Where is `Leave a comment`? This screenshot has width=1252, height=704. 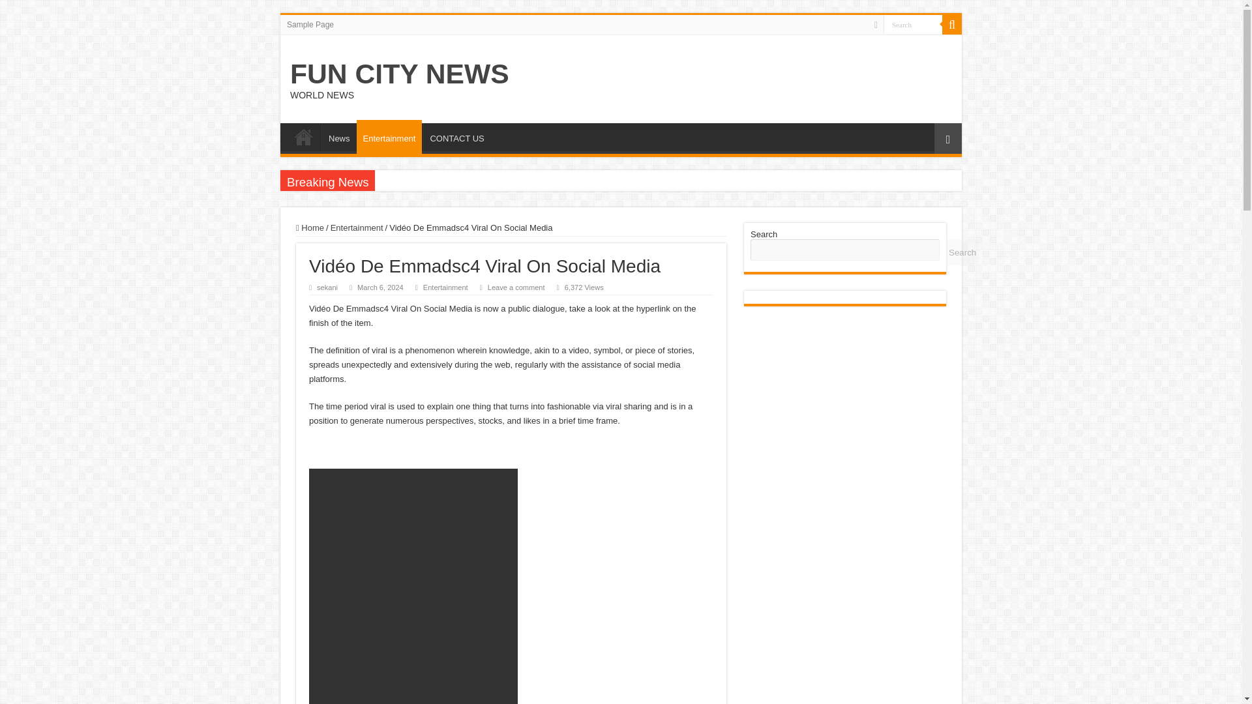 Leave a comment is located at coordinates (516, 287).